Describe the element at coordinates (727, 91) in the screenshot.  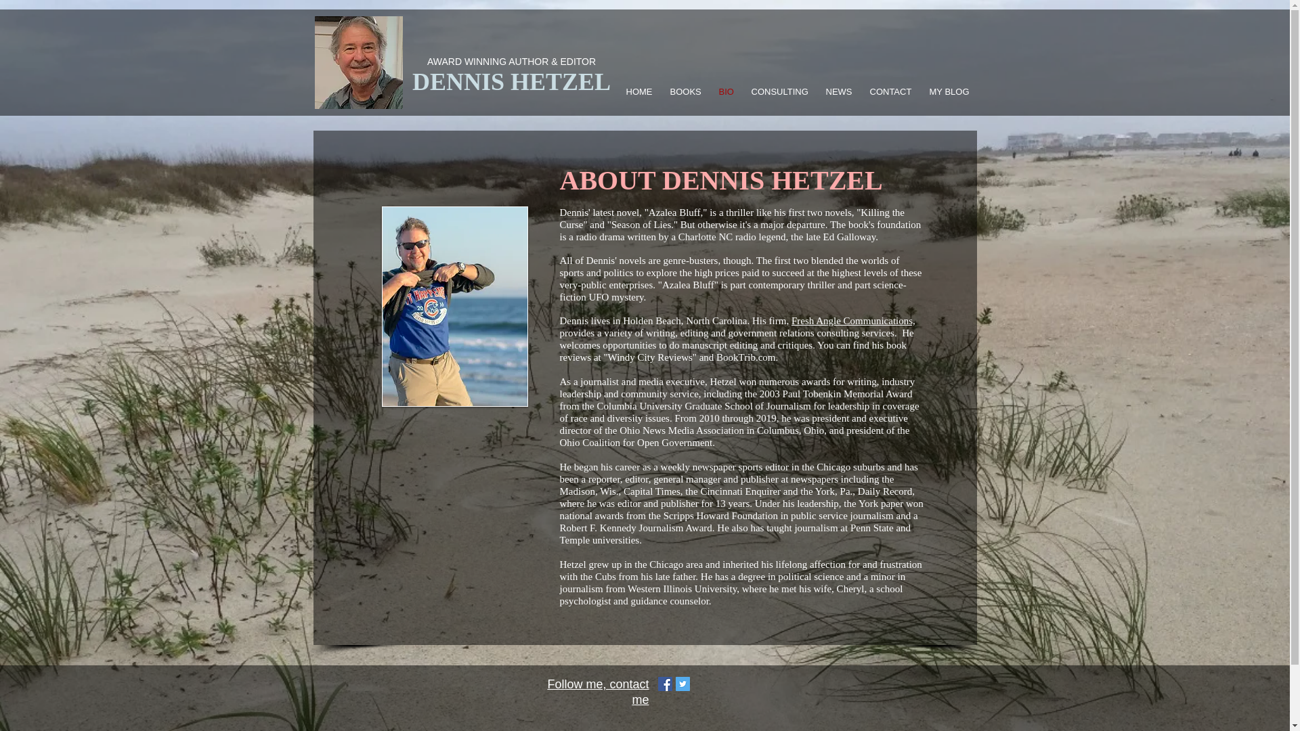
I see `BIO` at that location.